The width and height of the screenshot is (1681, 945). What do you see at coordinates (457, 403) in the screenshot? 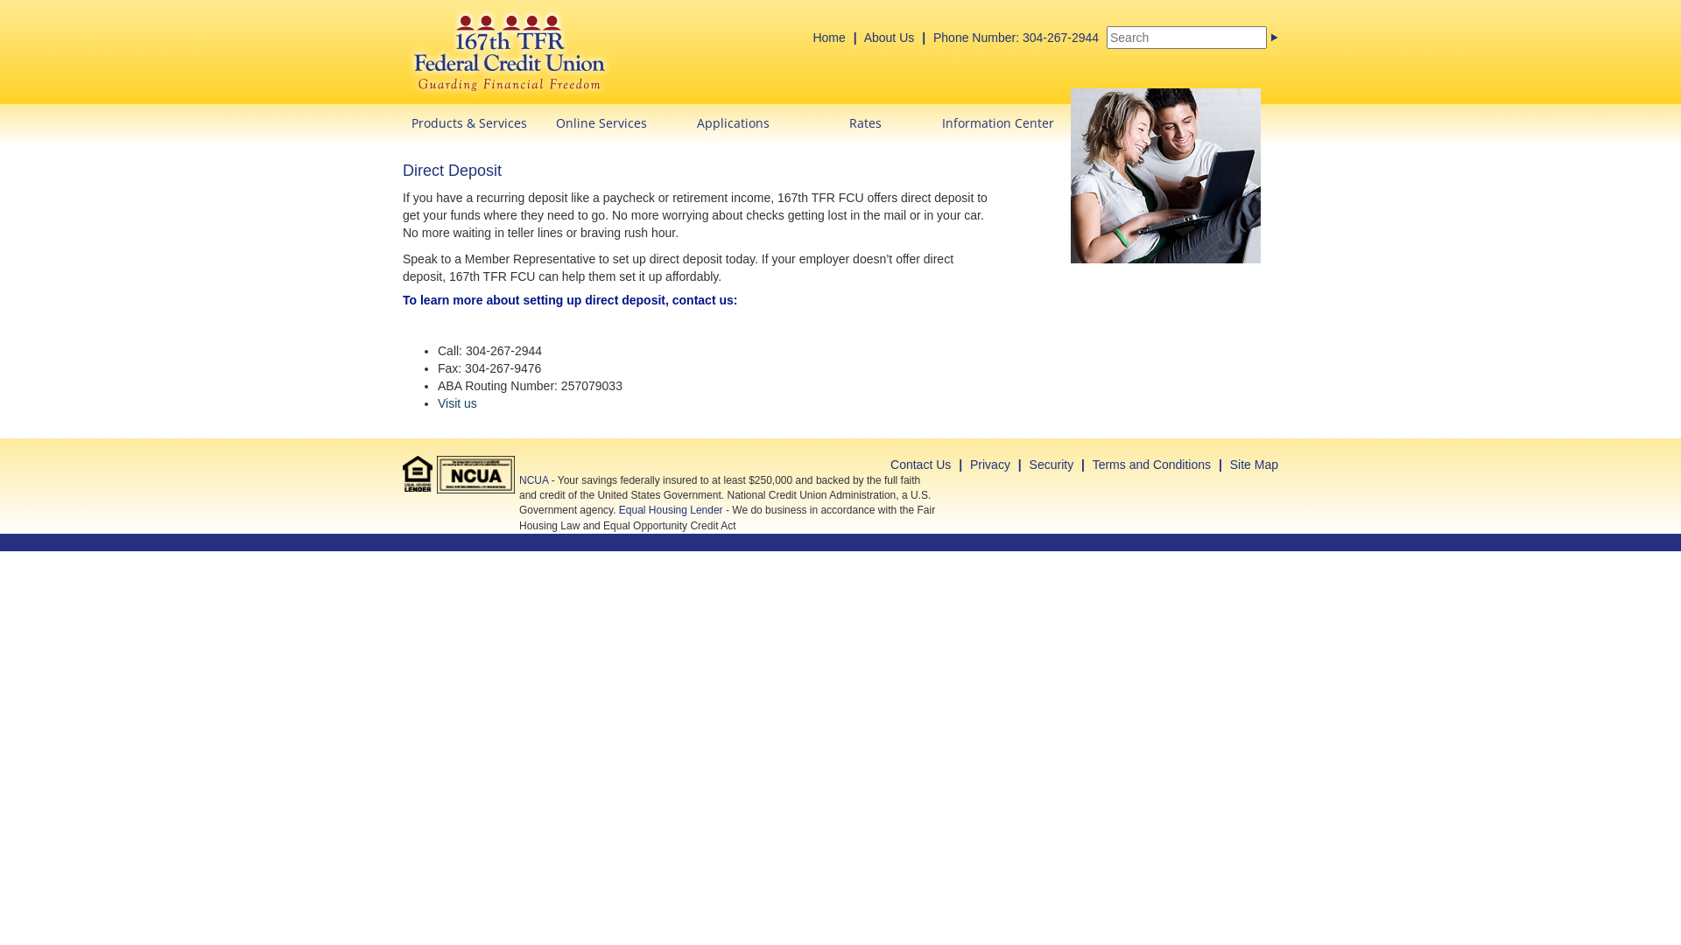
I see `Visit us` at bounding box center [457, 403].